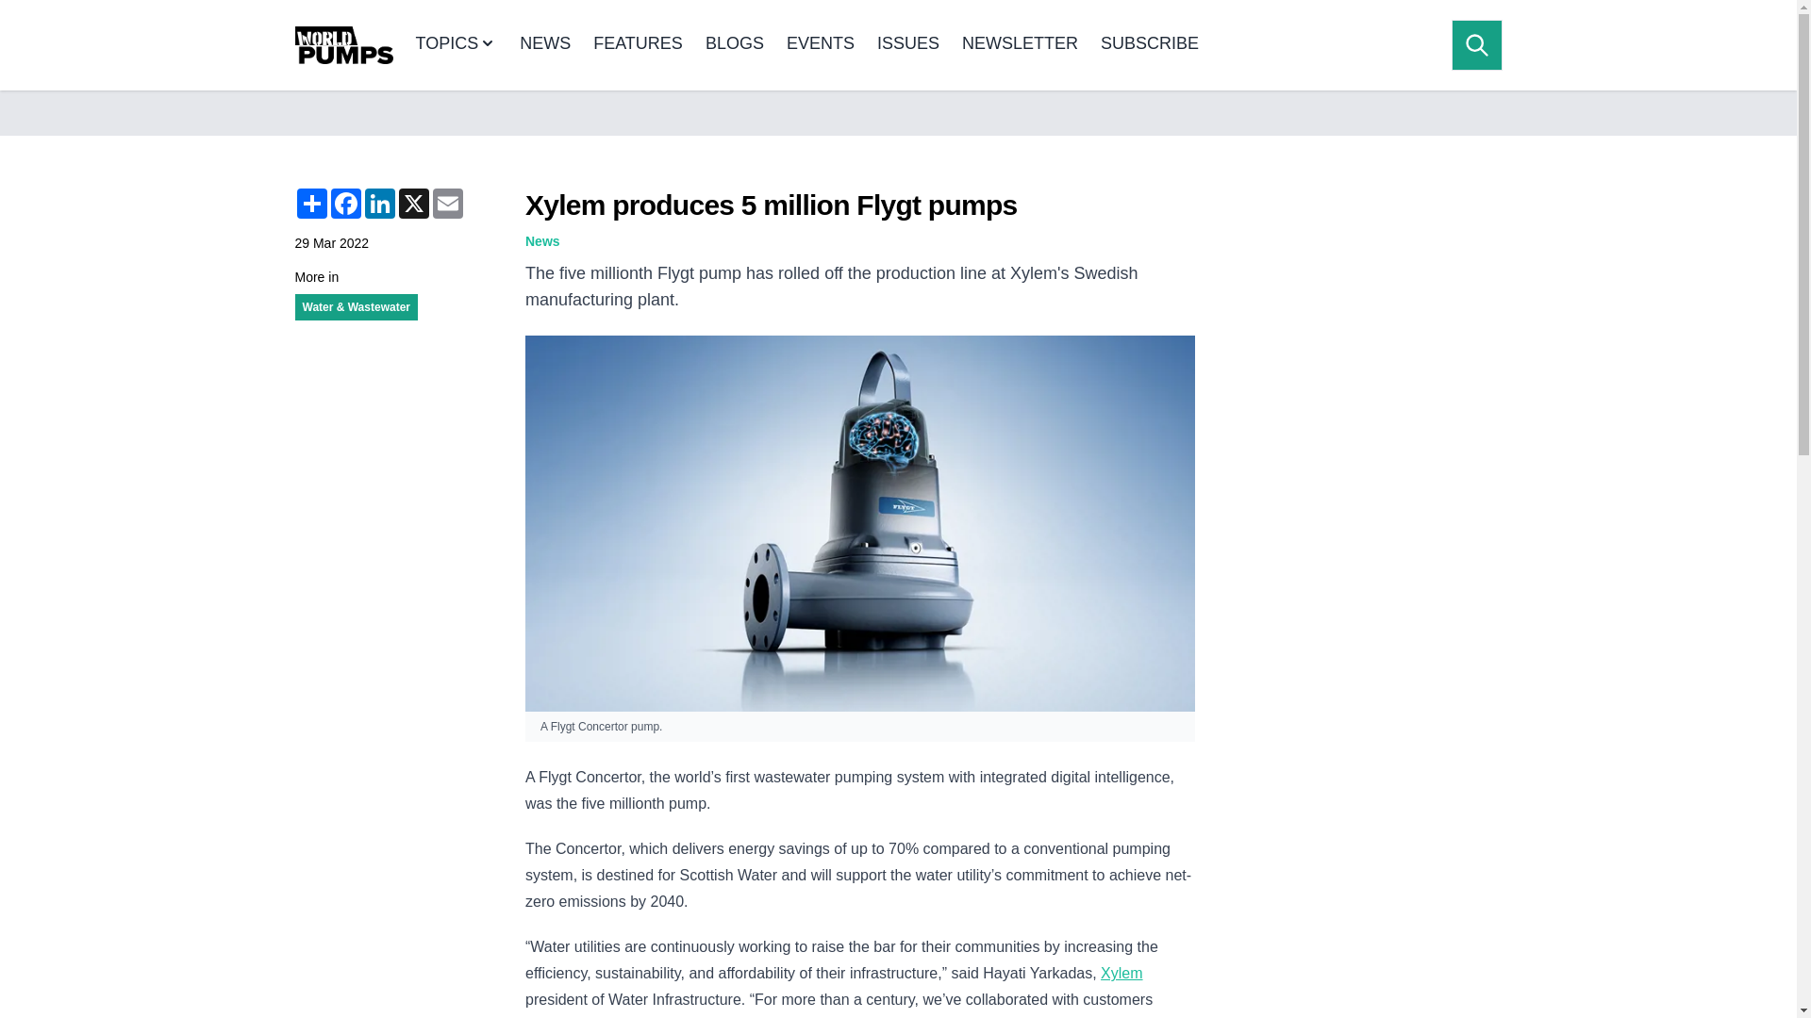  I want to click on EVENTS, so click(821, 45).